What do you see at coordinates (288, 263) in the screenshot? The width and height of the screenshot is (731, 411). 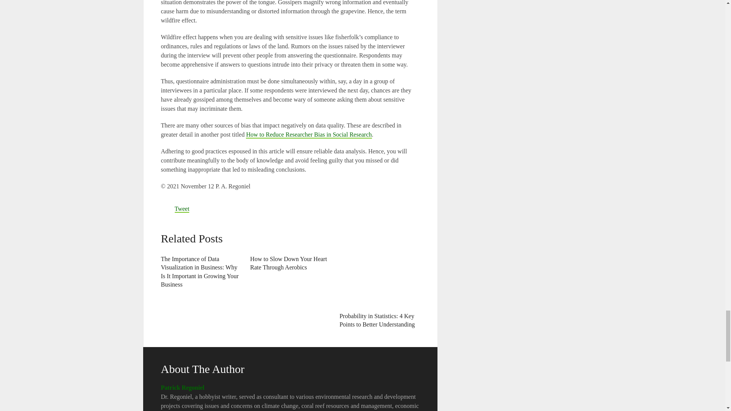 I see `How to Slow Down Your Heart Rate Through Aerobics` at bounding box center [288, 263].